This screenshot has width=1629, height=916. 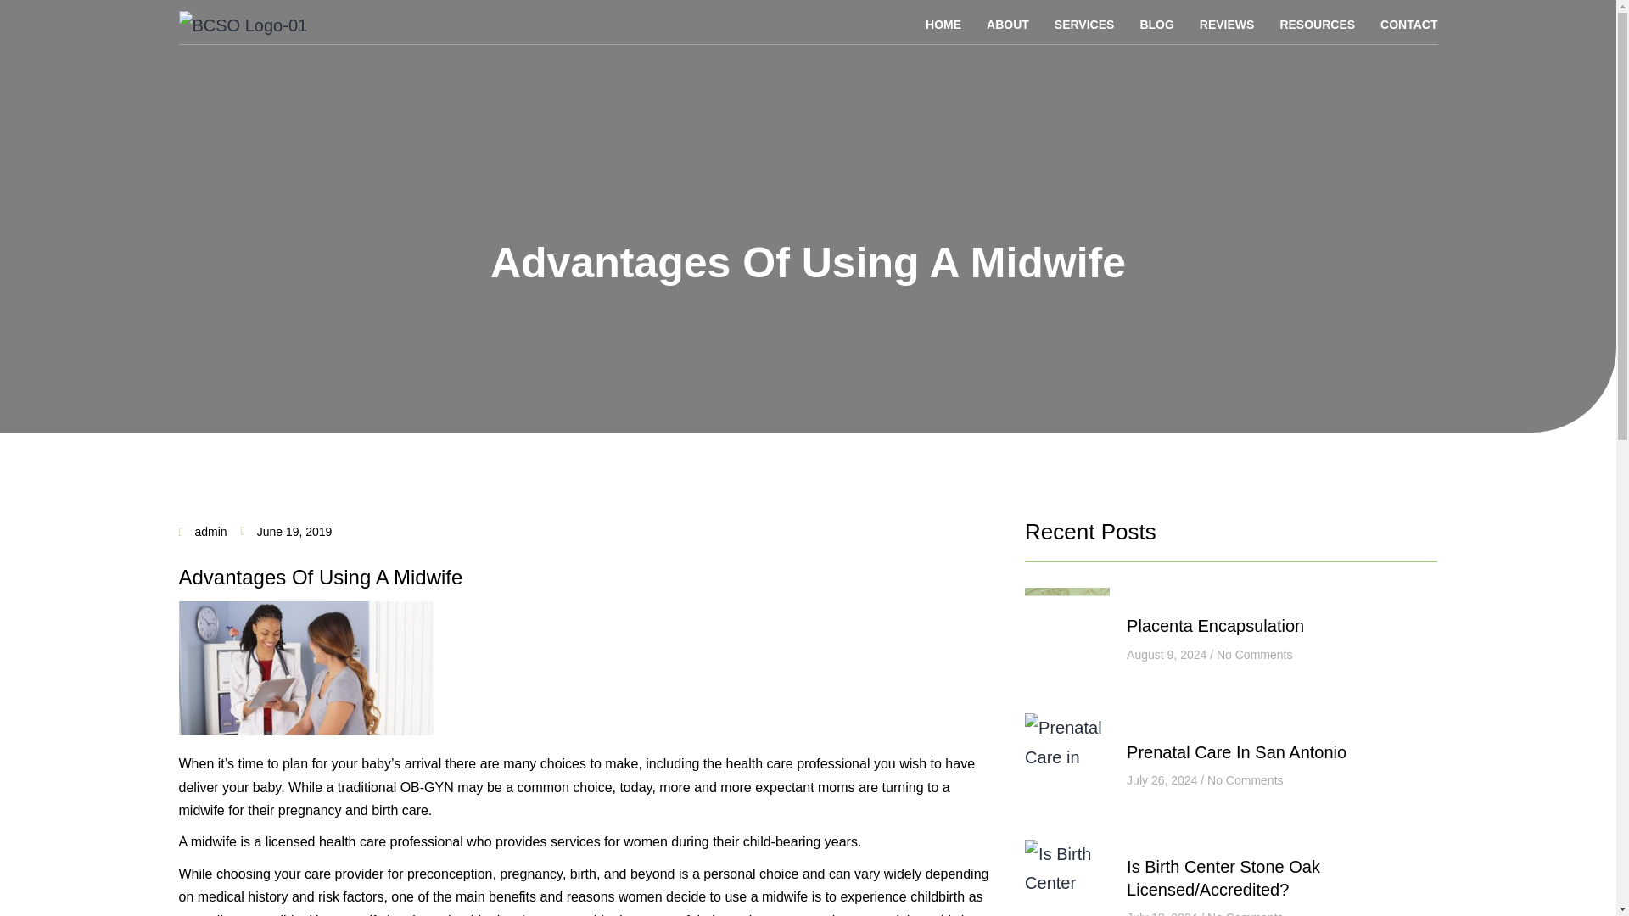 I want to click on BCSO Logo-01, so click(x=243, y=25).